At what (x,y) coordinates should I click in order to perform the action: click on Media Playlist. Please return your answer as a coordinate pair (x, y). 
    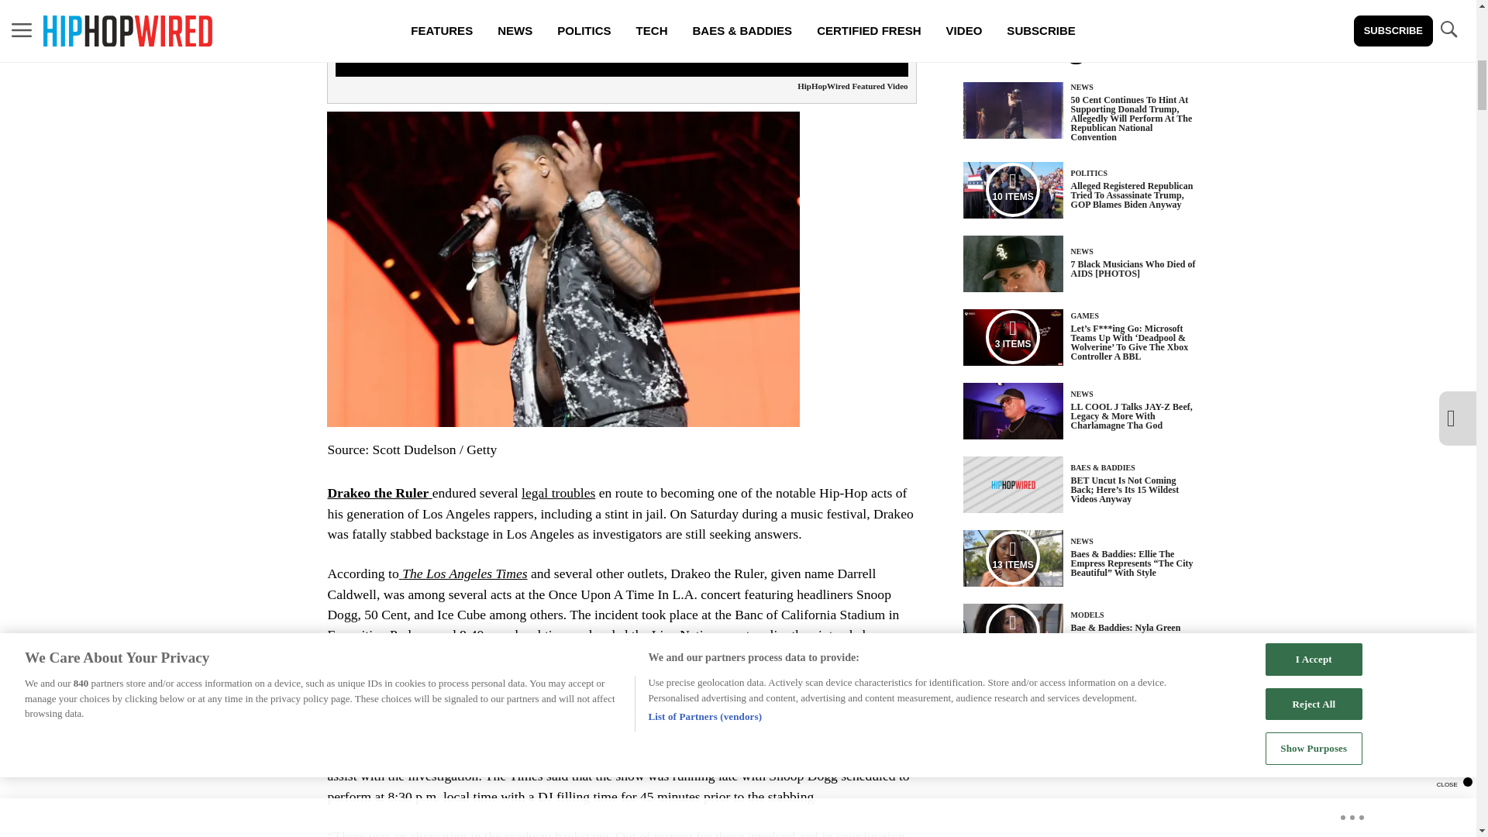
    Looking at the image, I should click on (1012, 189).